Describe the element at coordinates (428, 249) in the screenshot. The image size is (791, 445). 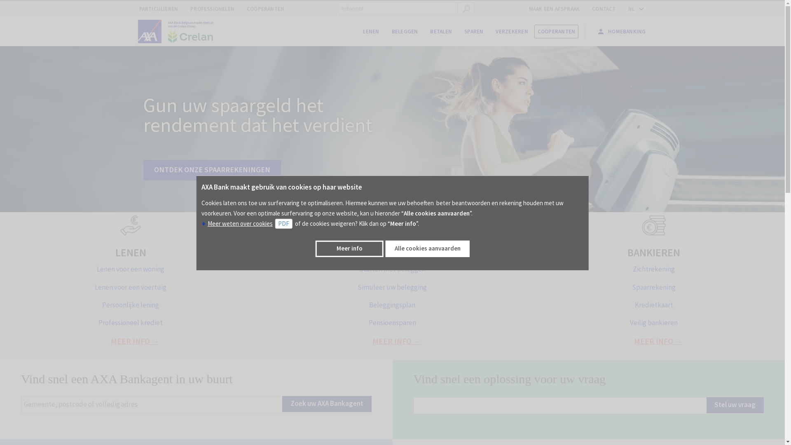
I see `Alle cookies aanvaarden` at that location.